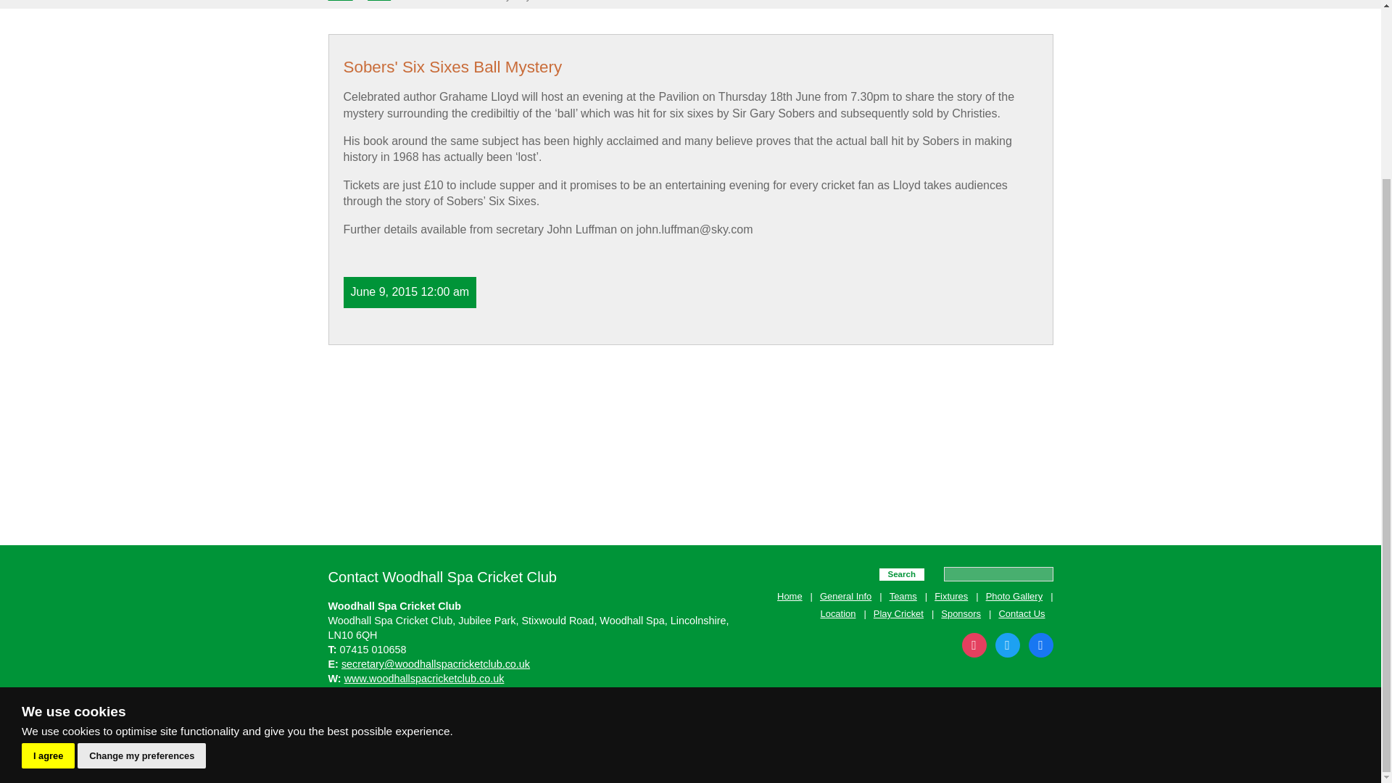  What do you see at coordinates (48, 534) in the screenshot?
I see `I agree` at bounding box center [48, 534].